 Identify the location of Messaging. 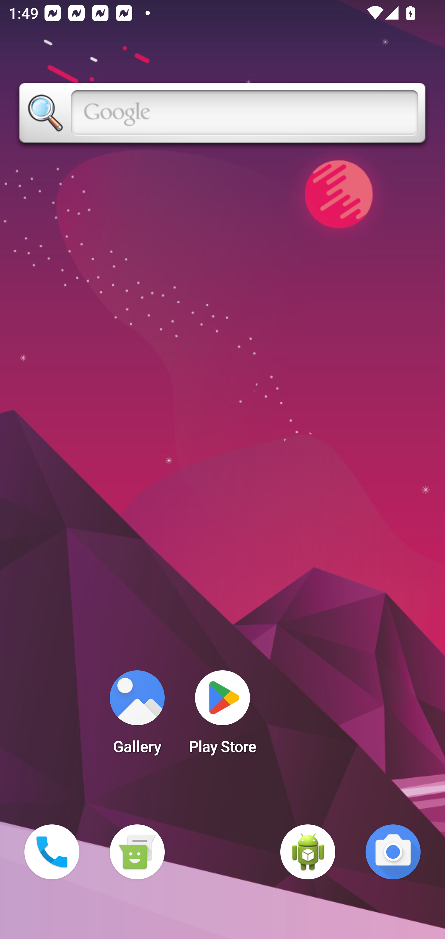
(137, 852).